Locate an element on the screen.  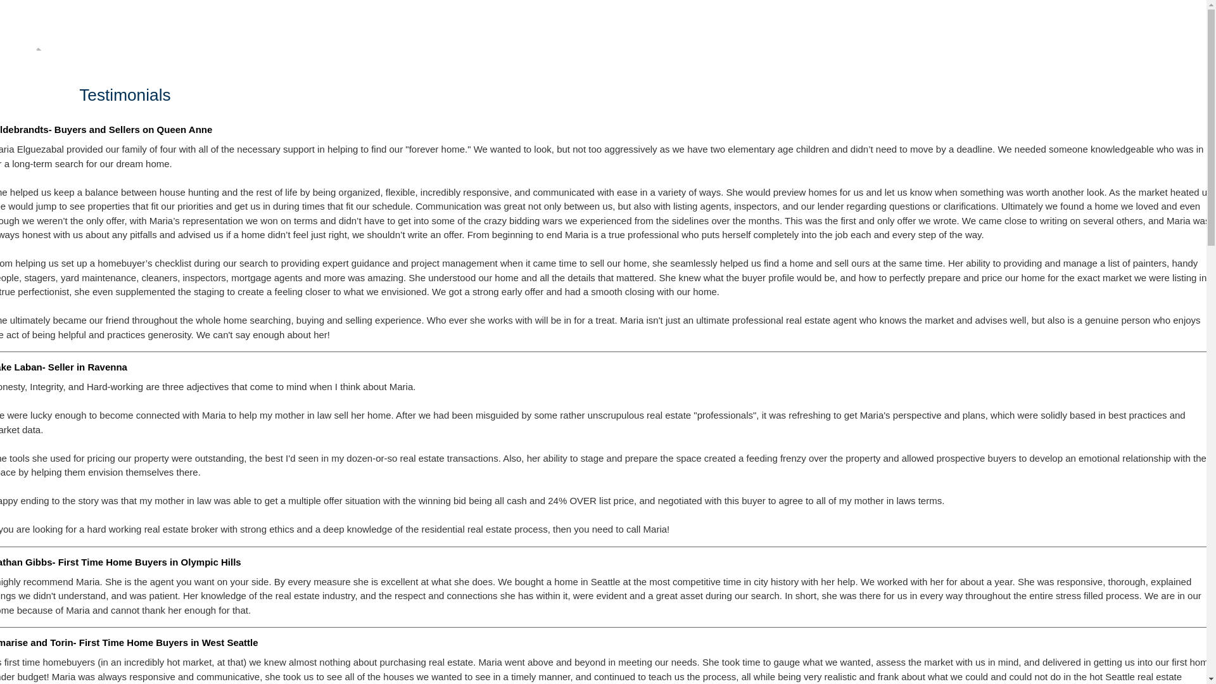
My Company's Sold Listings is located at coordinates (275, 143).